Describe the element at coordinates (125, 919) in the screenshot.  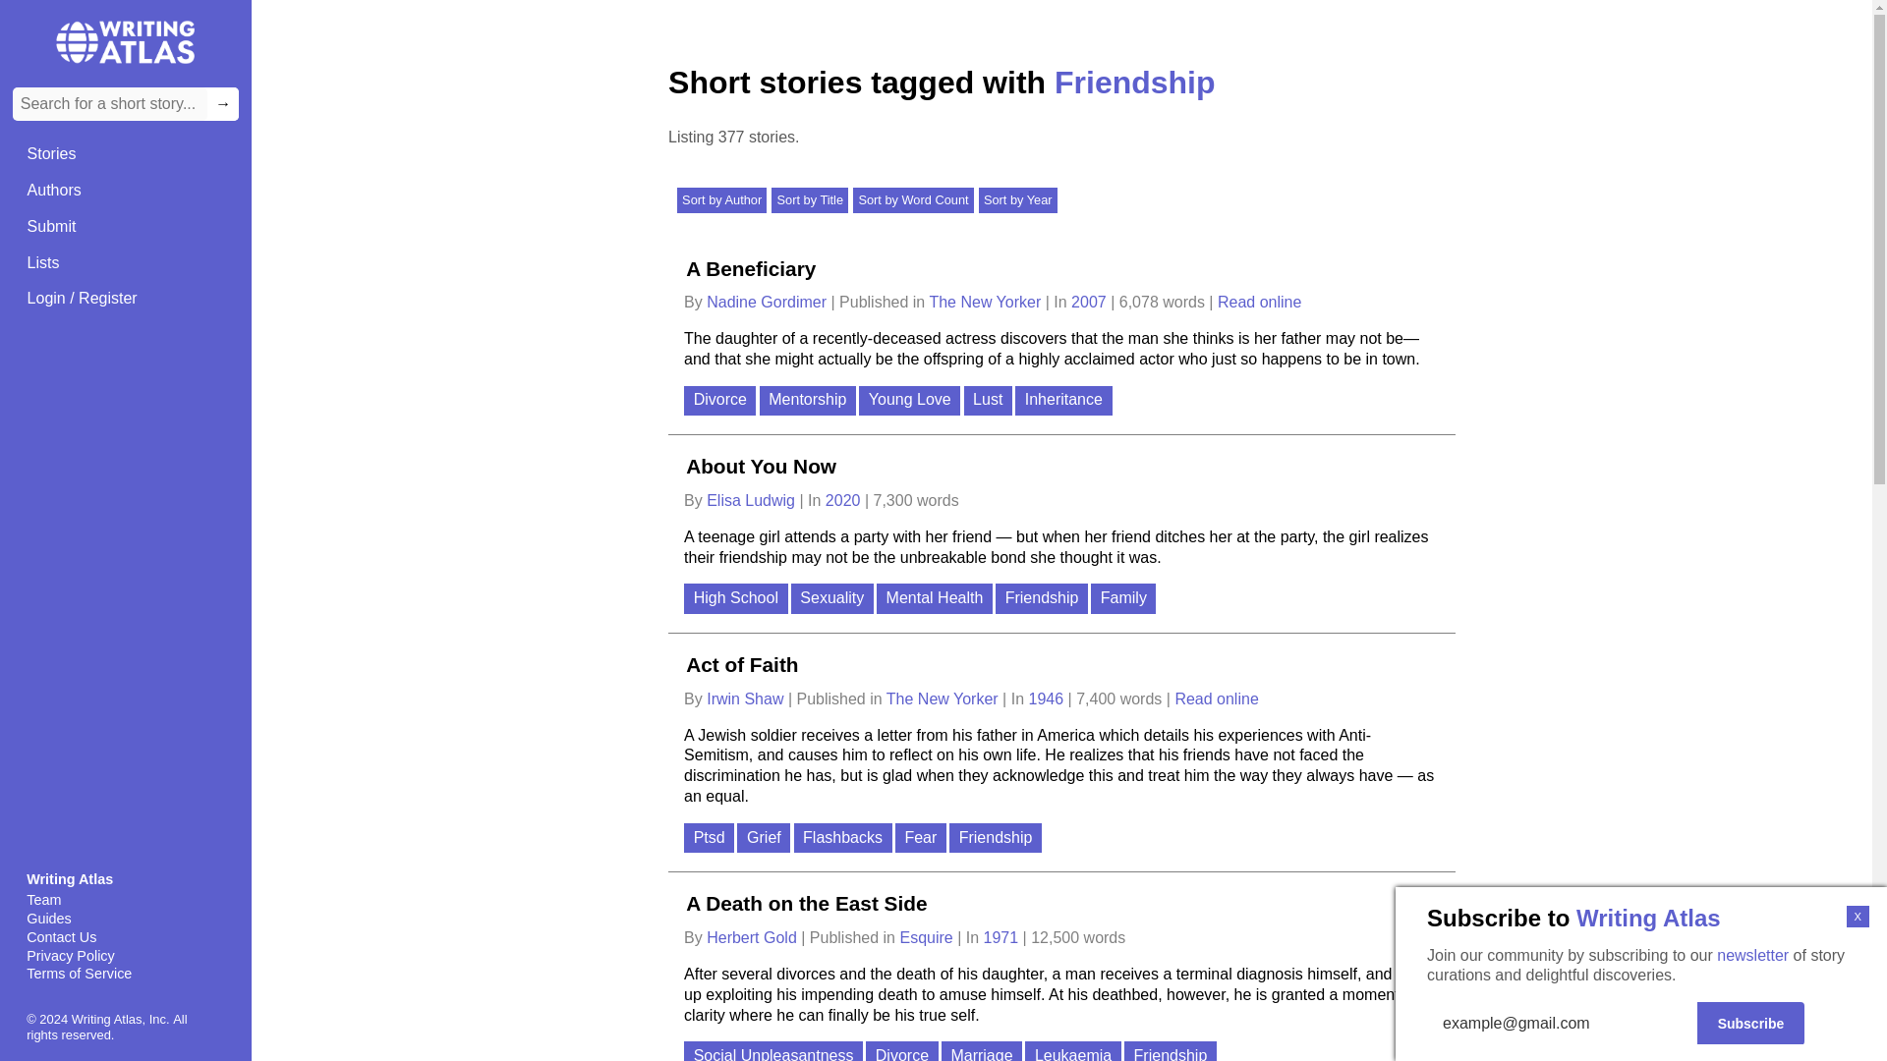
I see `Guides` at that location.